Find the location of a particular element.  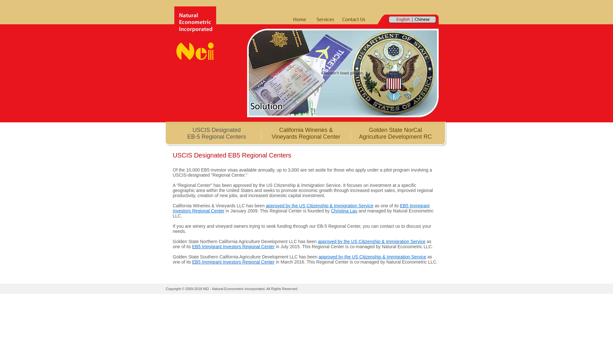

English is located at coordinates (403, 20).